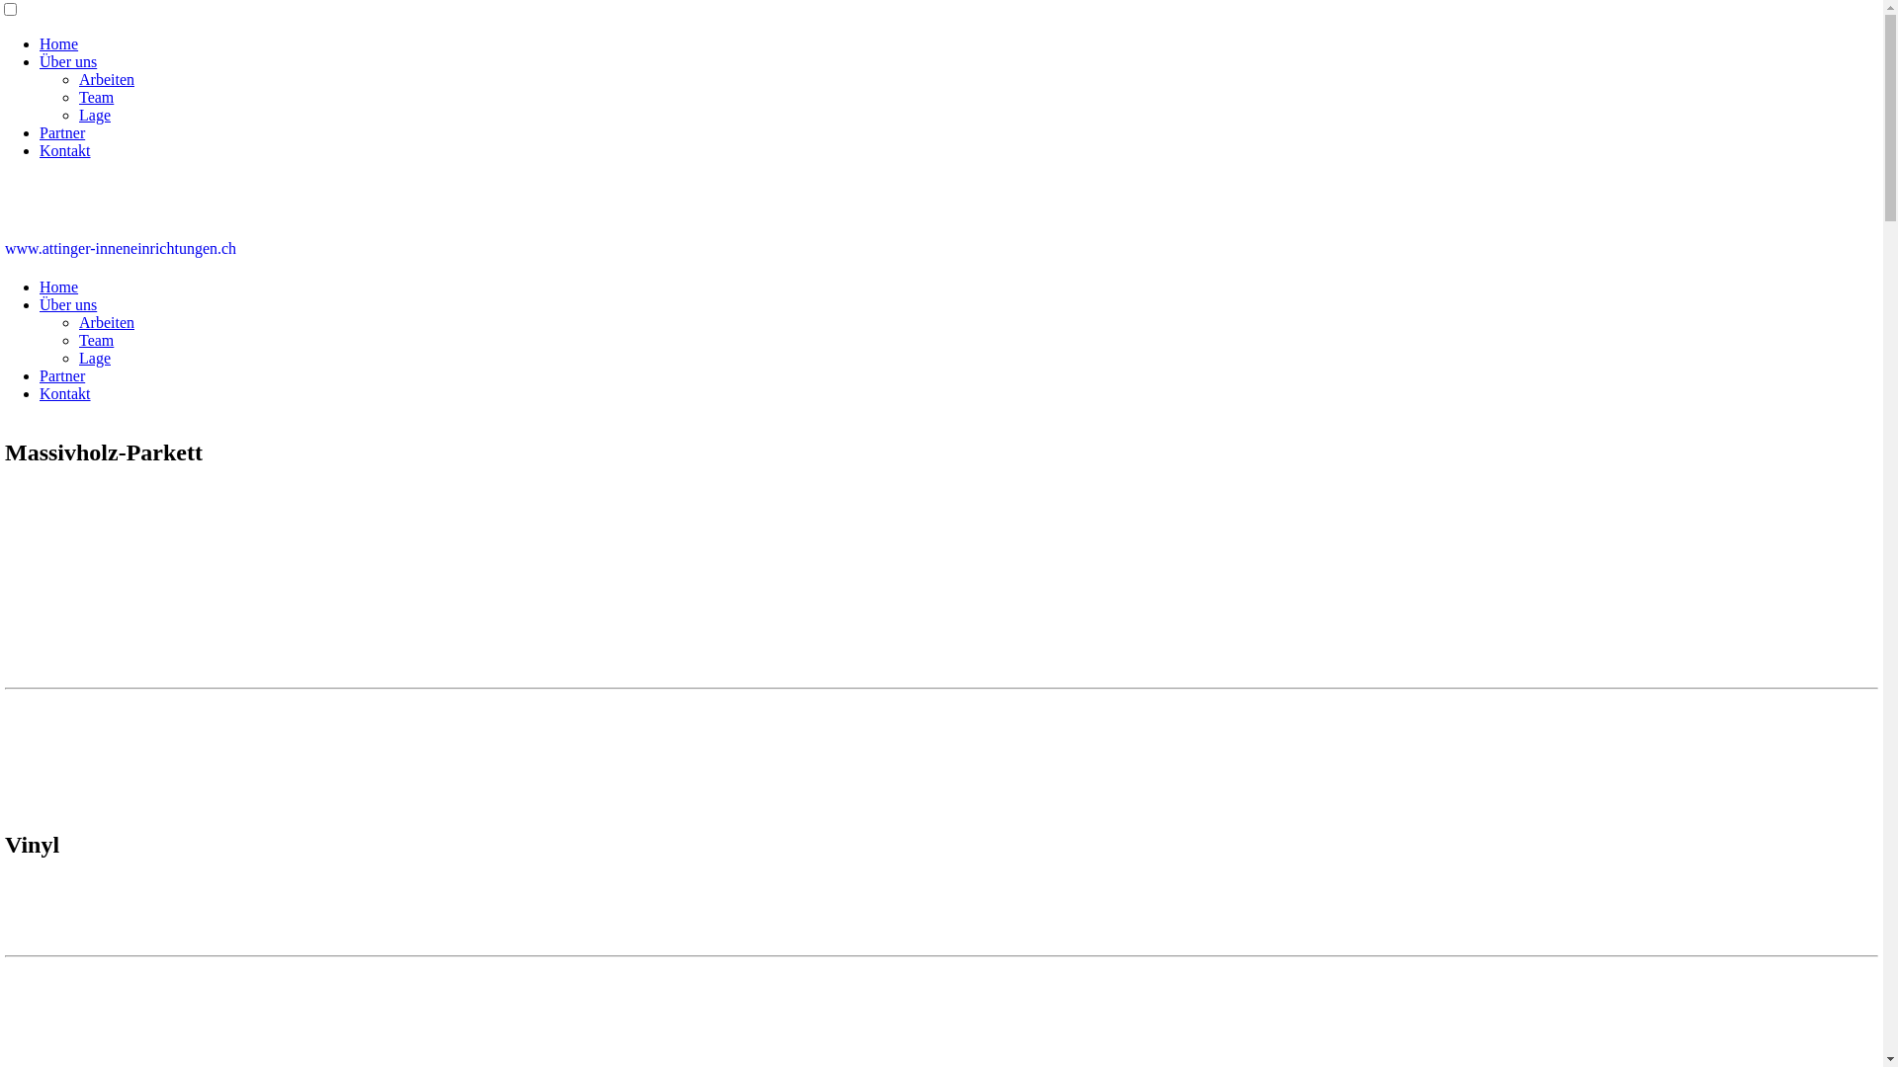  What do you see at coordinates (59, 287) in the screenshot?
I see `Home` at bounding box center [59, 287].